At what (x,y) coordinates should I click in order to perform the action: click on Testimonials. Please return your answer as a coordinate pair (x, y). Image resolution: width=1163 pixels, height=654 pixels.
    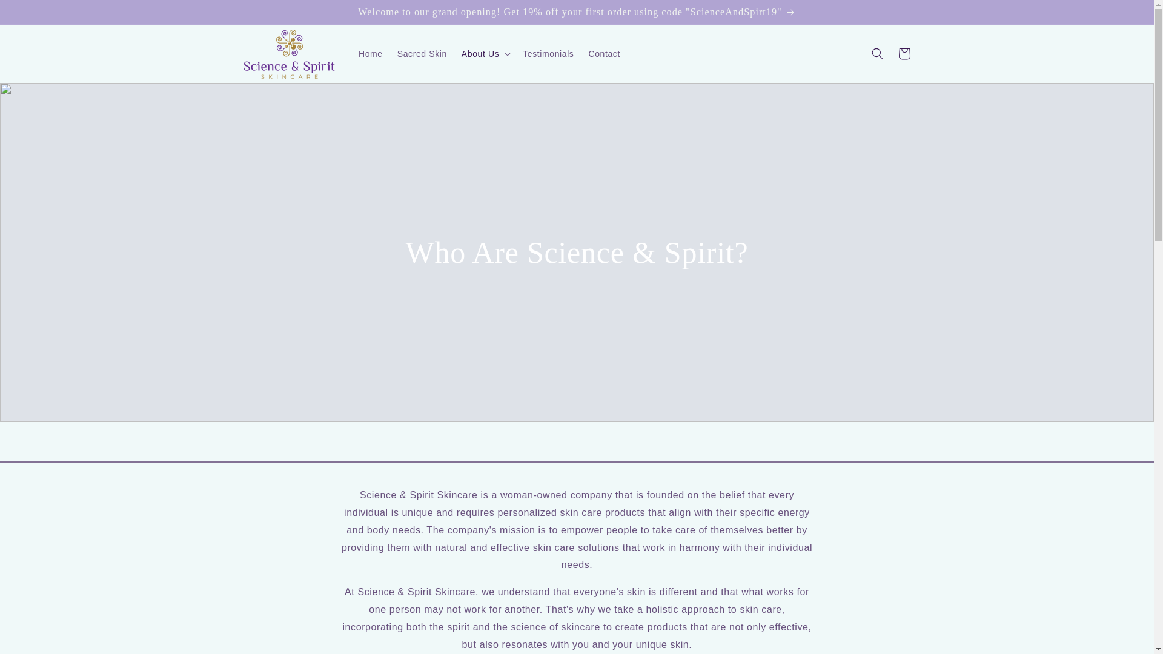
    Looking at the image, I should click on (548, 54).